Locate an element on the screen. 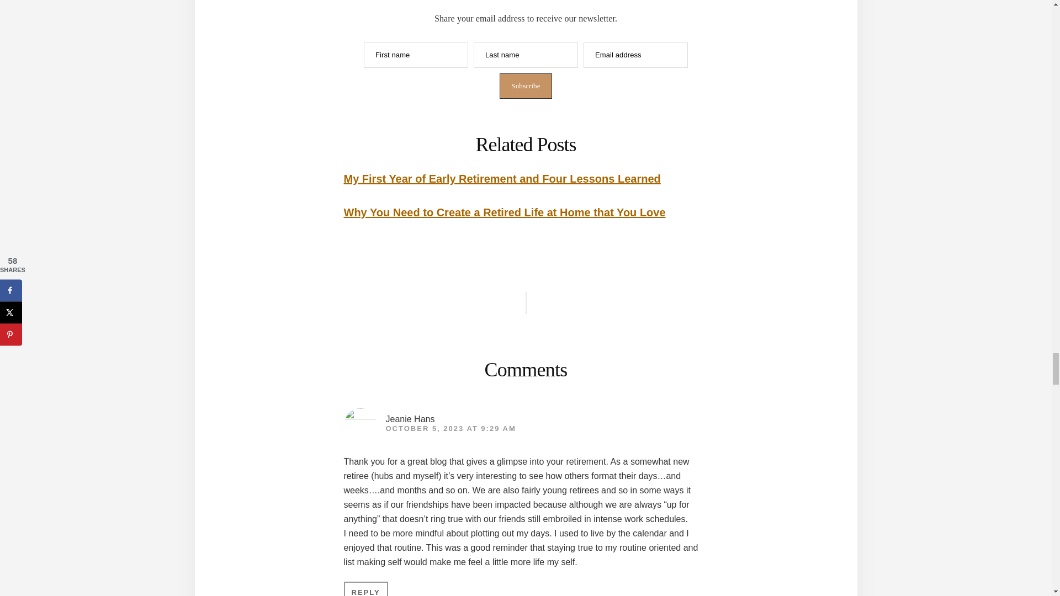  REPLY is located at coordinates (365, 589).